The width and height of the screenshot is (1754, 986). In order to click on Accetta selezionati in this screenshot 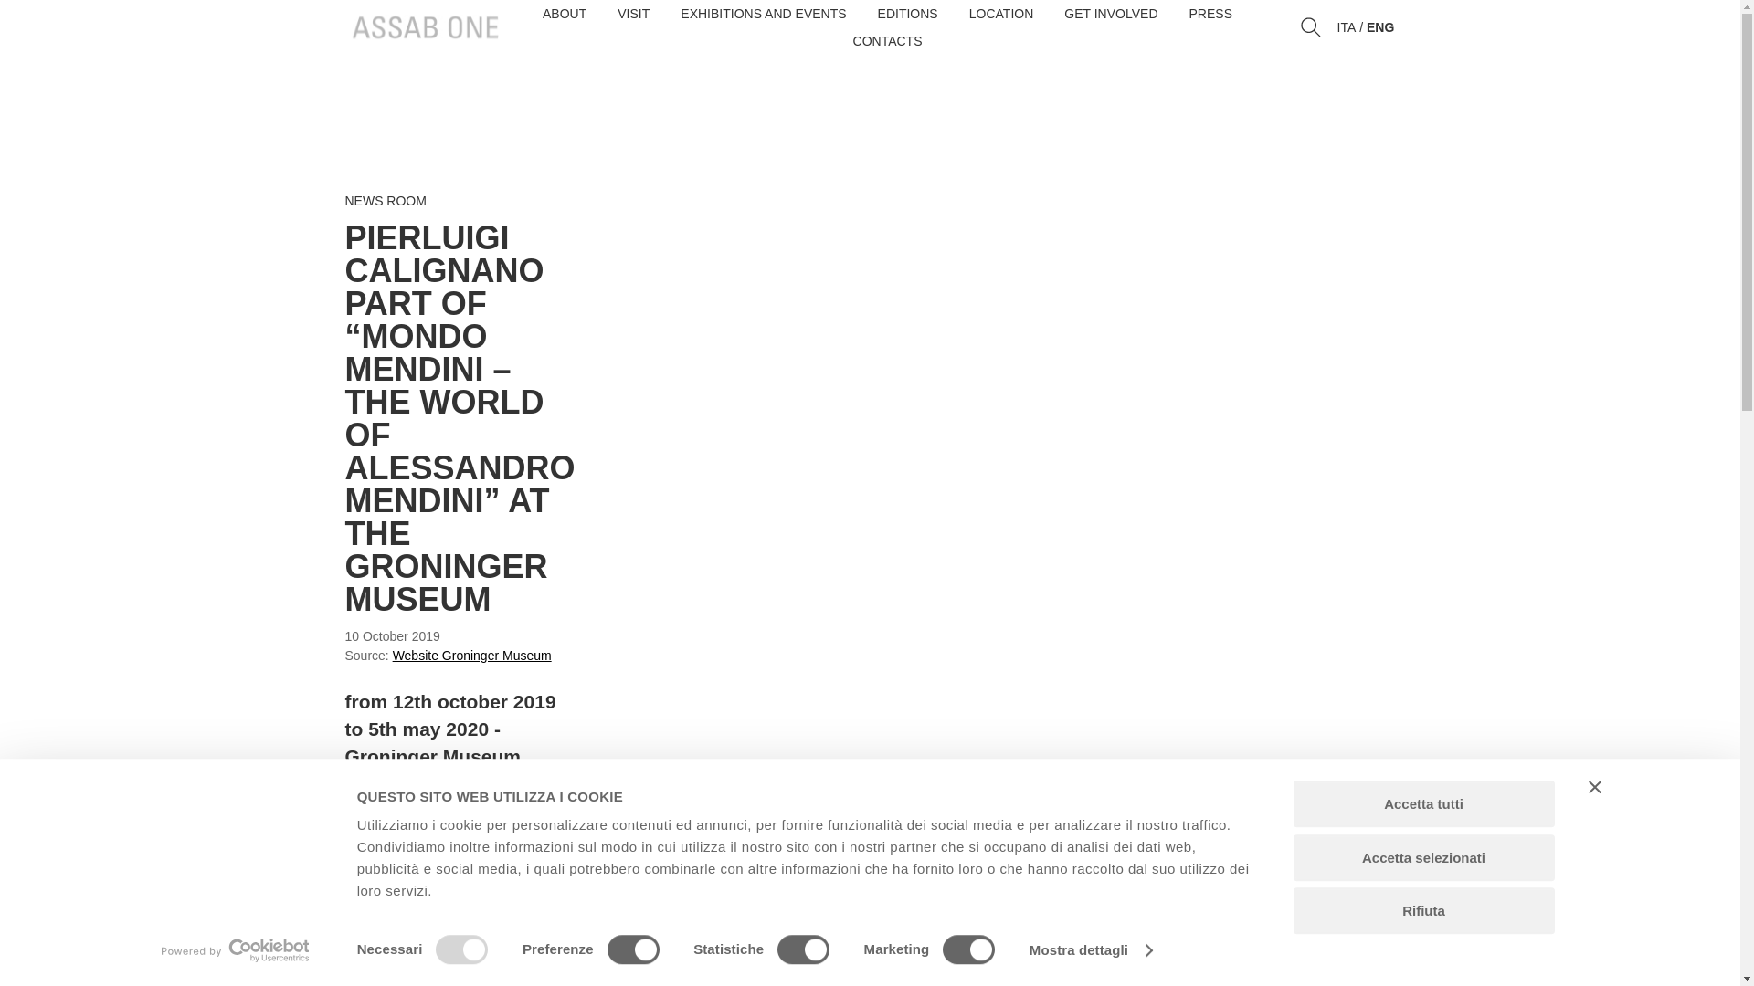, I will do `click(1423, 857)`.